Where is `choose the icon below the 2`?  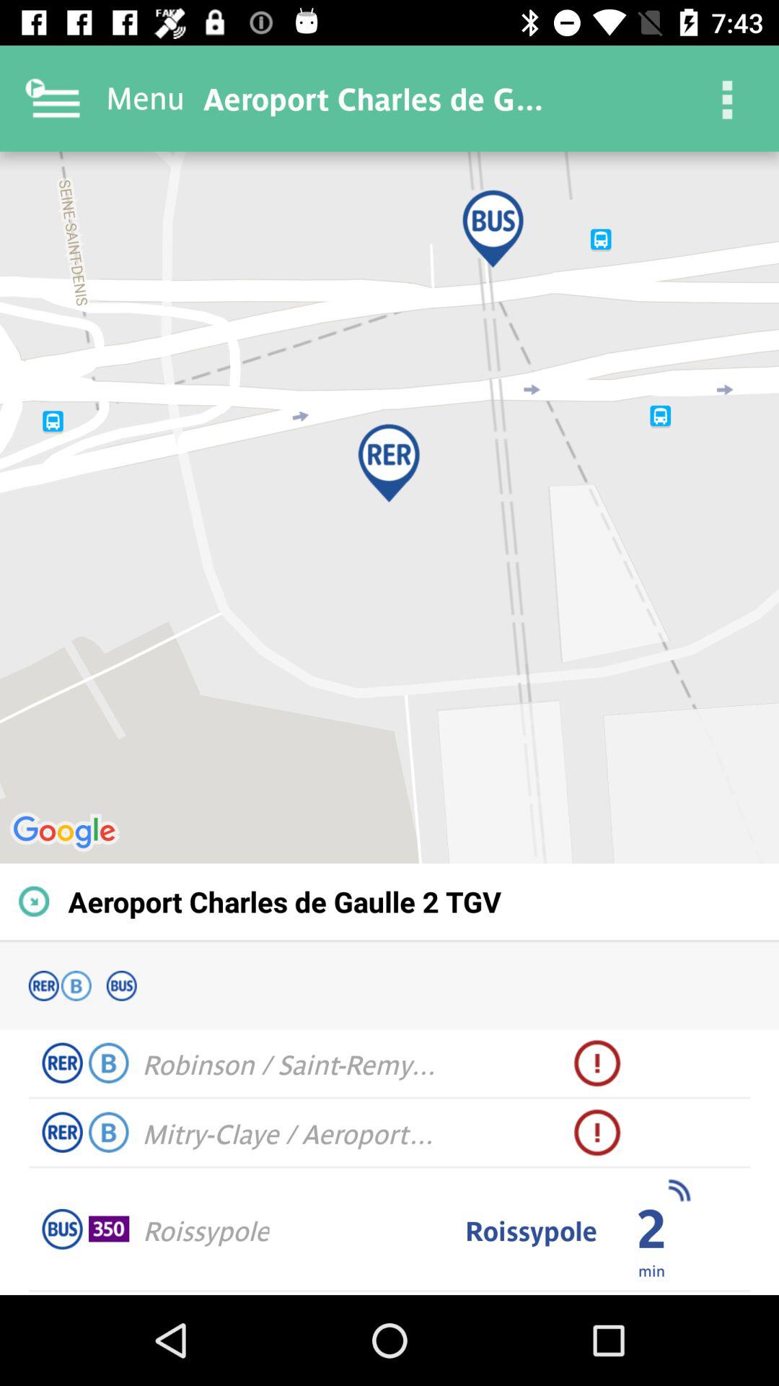 choose the icon below the 2 is located at coordinates (651, 1270).